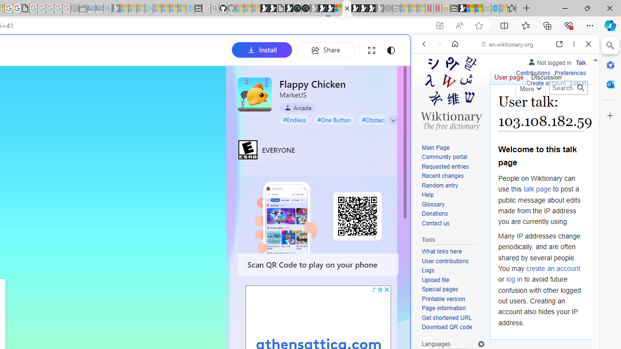 This screenshot has width=621, height=349. Describe the element at coordinates (322, 9) in the screenshot. I see `Play Cave FRVR in your browser | Games from Microsoft Start` at that location.